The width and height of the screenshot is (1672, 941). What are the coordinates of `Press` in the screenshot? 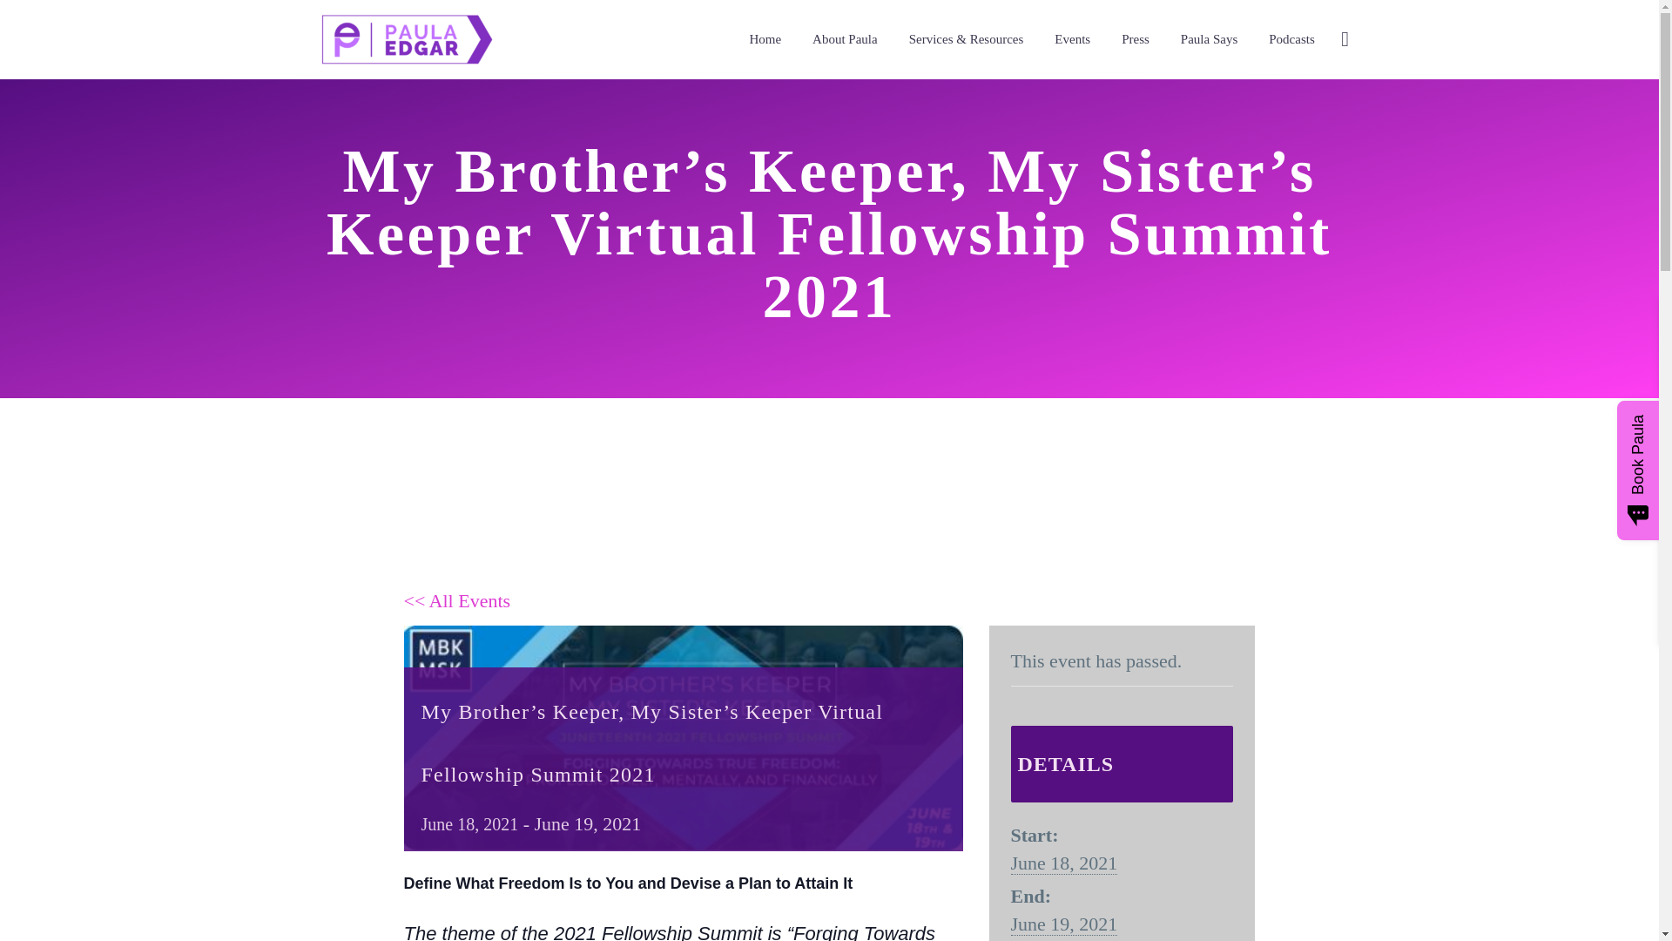 It's located at (1135, 40).